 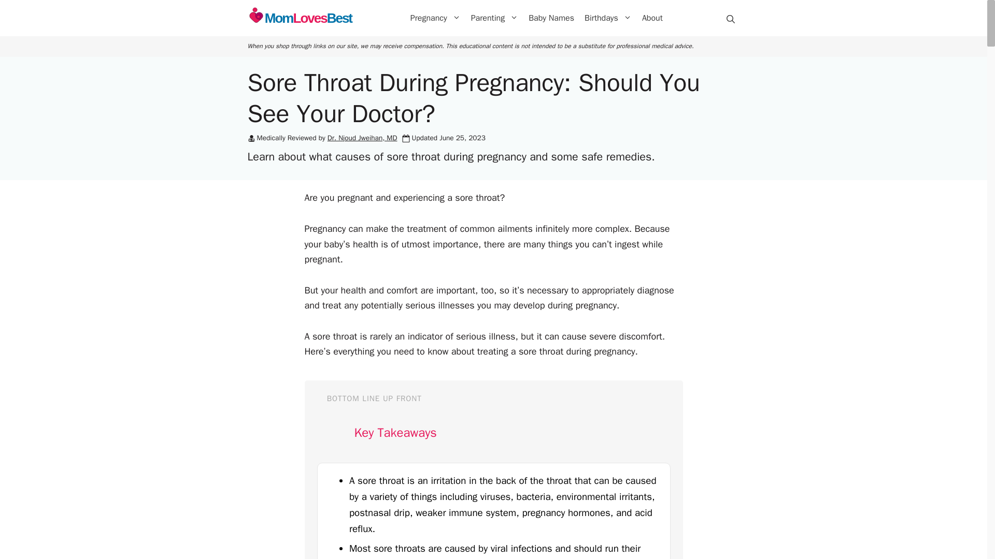 What do you see at coordinates (362, 138) in the screenshot?
I see `Baby Names` at bounding box center [362, 138].